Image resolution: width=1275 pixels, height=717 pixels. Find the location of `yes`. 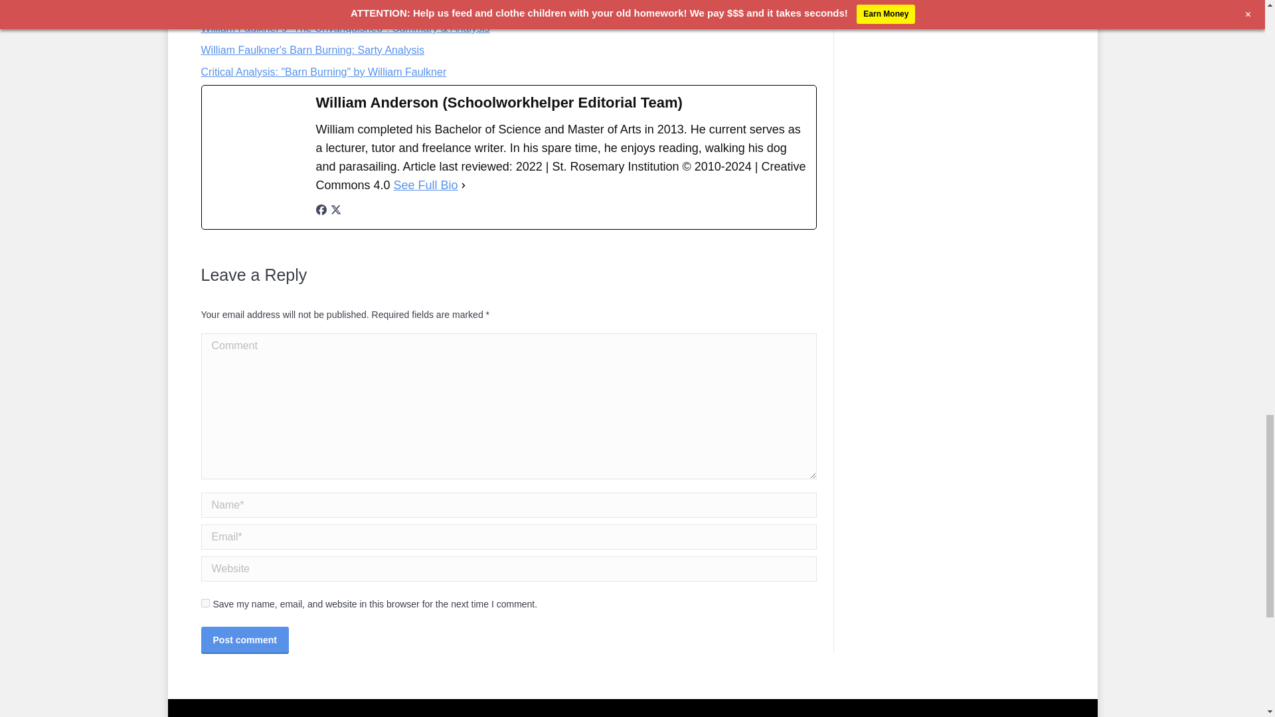

yes is located at coordinates (205, 603).